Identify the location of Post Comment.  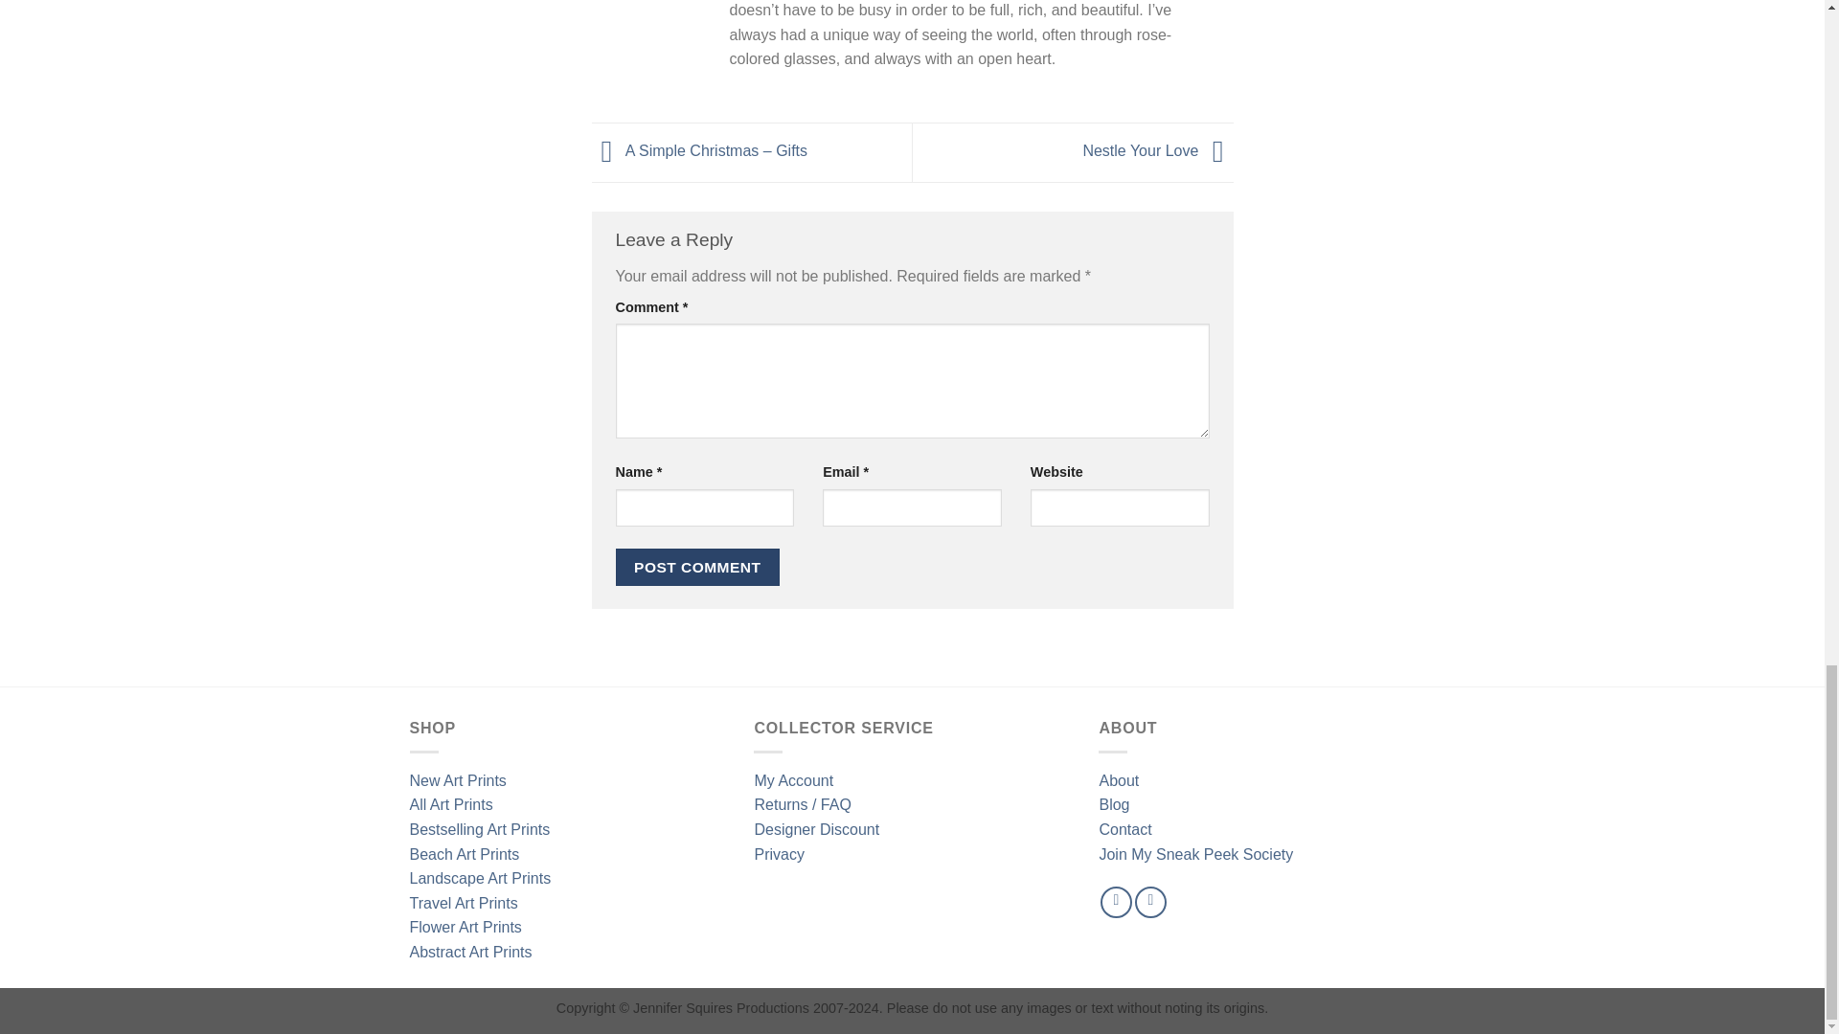
(697, 567).